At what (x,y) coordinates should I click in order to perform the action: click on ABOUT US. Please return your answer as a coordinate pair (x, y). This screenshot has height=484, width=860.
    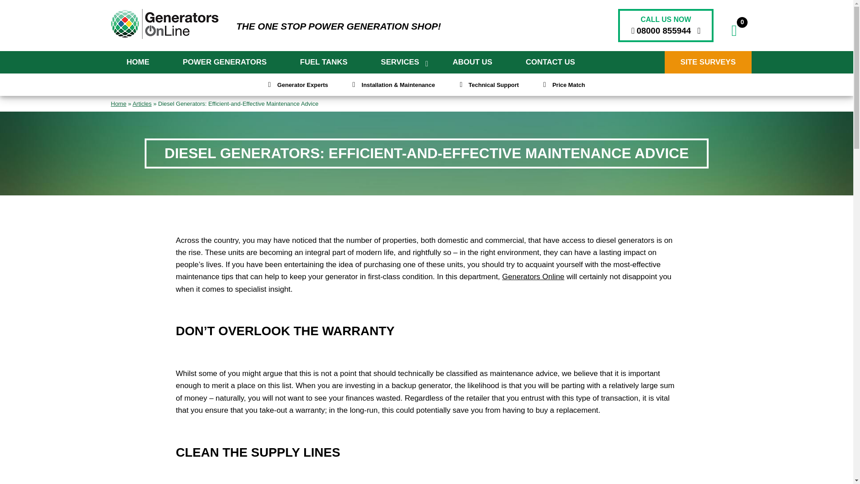
    Looking at the image, I should click on (472, 62).